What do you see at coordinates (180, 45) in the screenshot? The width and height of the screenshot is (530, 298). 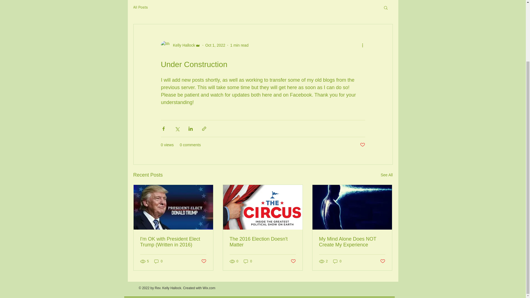 I see `Kelly Hallock` at bounding box center [180, 45].